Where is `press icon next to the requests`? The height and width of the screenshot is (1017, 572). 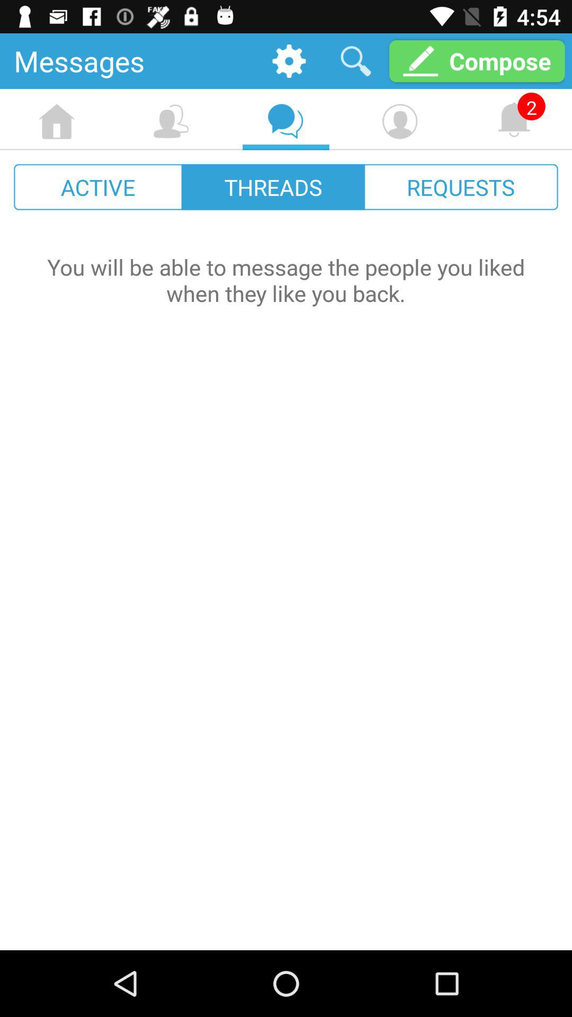 press icon next to the requests is located at coordinates (273, 186).